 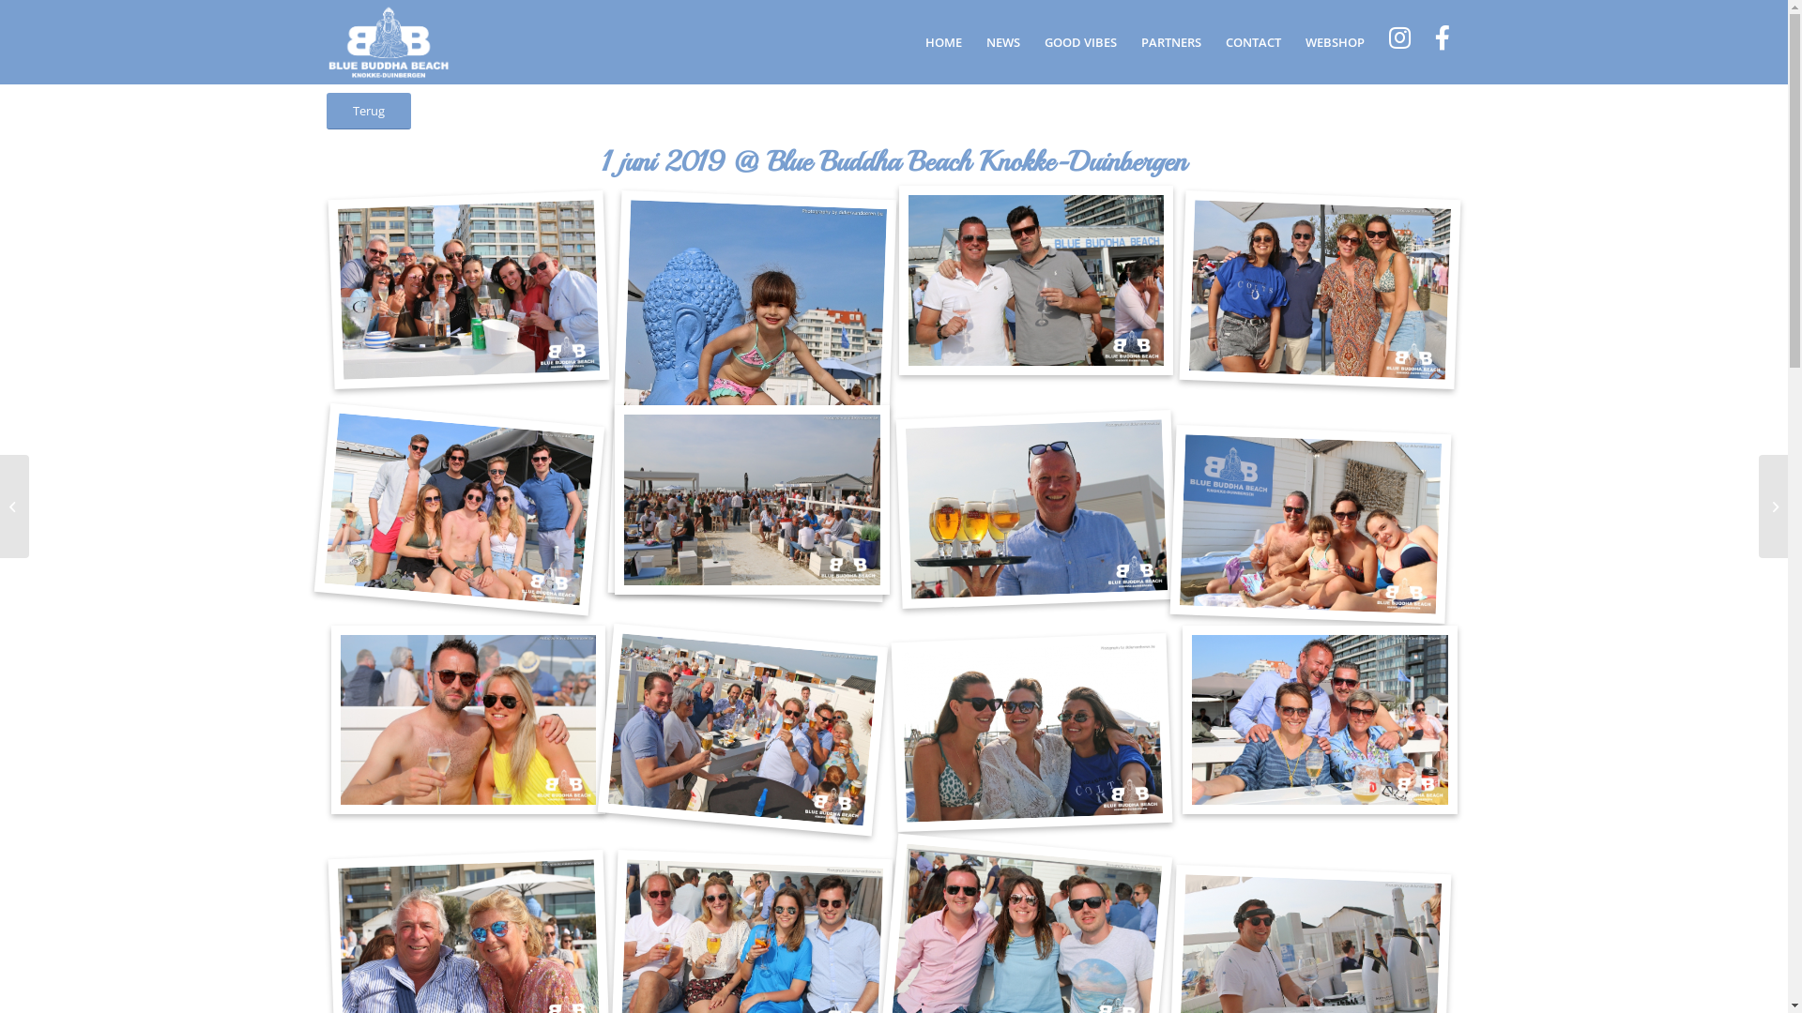 What do you see at coordinates (1252, 42) in the screenshot?
I see `CONTACT` at bounding box center [1252, 42].